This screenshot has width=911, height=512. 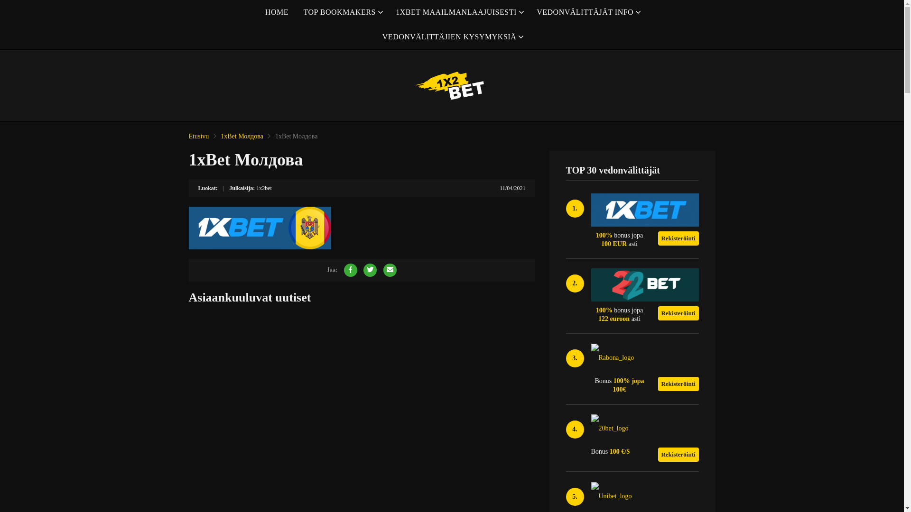 What do you see at coordinates (458, 12) in the screenshot?
I see `1XBET MAAILMANLAAJUISESTI` at bounding box center [458, 12].